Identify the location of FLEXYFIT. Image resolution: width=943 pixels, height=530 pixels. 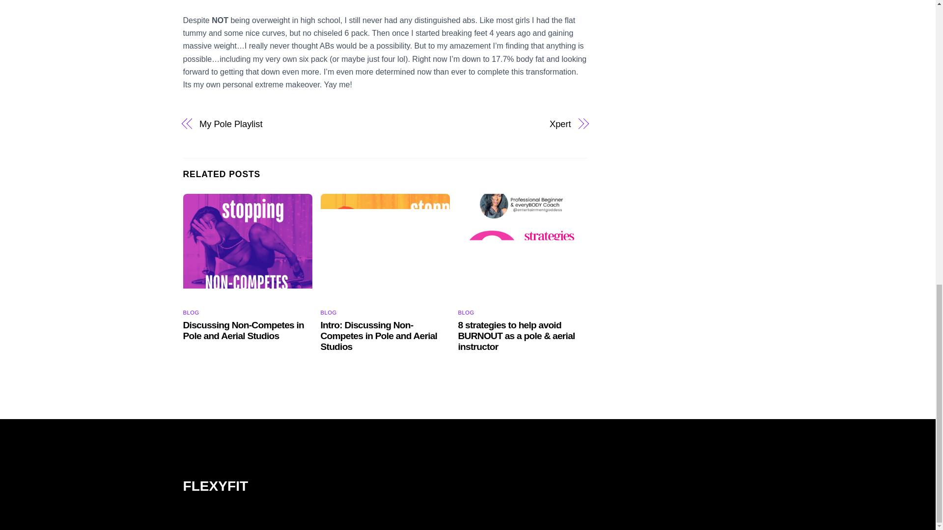
(468, 504).